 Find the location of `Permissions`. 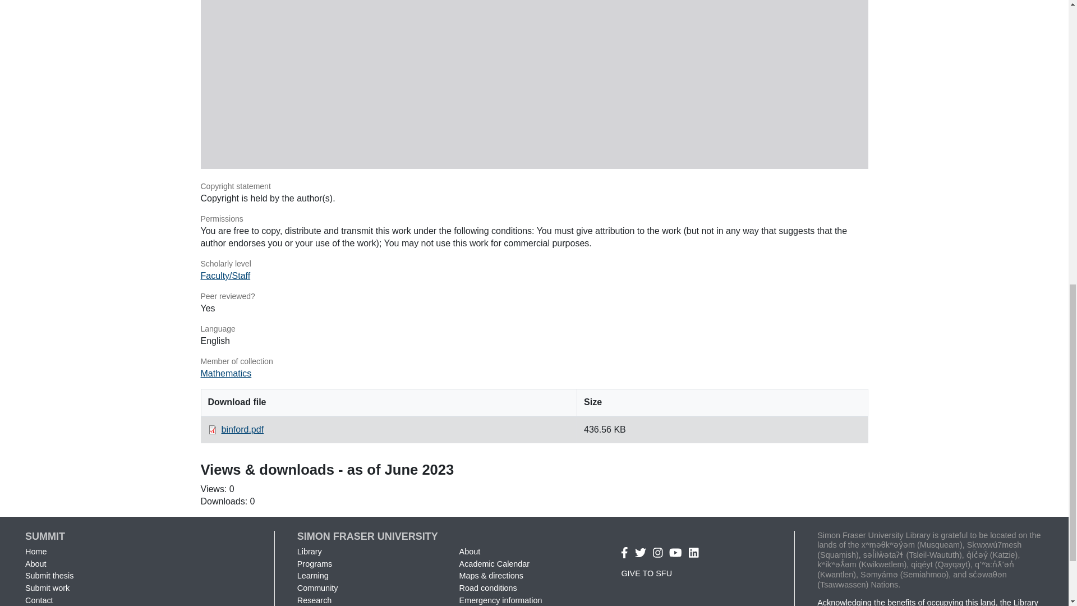

Permissions is located at coordinates (534, 219).